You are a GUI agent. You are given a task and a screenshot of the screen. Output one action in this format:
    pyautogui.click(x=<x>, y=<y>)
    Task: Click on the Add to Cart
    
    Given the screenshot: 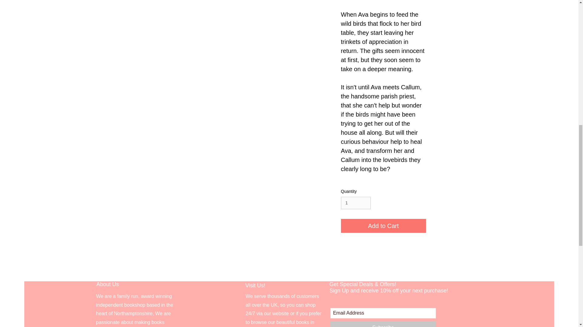 What is the action you would take?
    pyautogui.click(x=383, y=226)
    